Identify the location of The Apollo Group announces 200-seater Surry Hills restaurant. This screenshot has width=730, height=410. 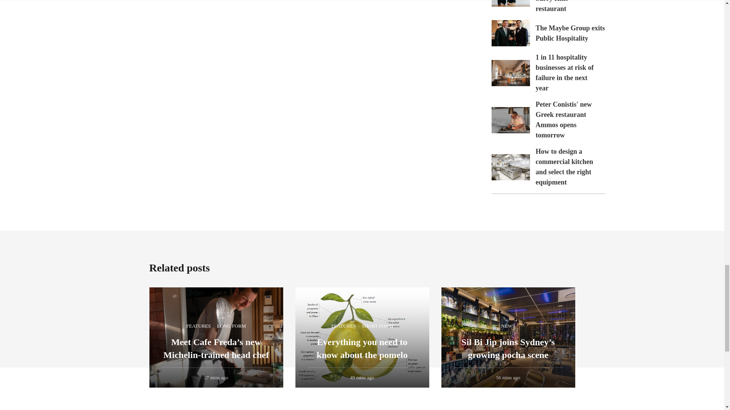
(510, 3).